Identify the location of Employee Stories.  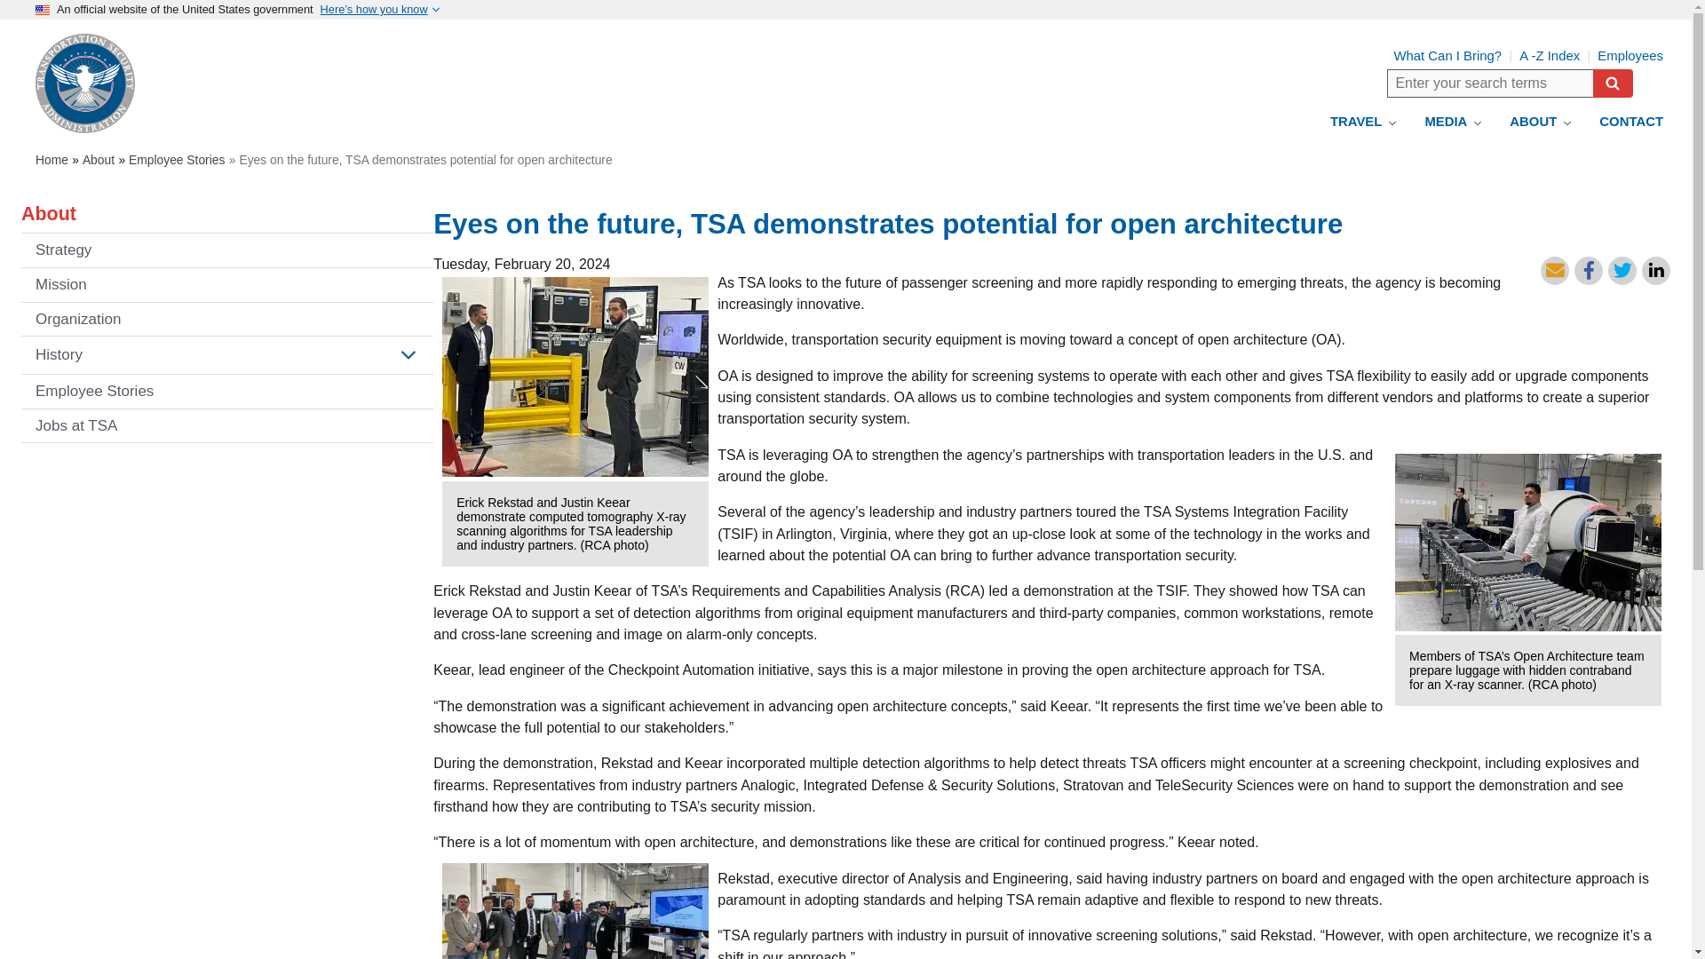
(226, 392).